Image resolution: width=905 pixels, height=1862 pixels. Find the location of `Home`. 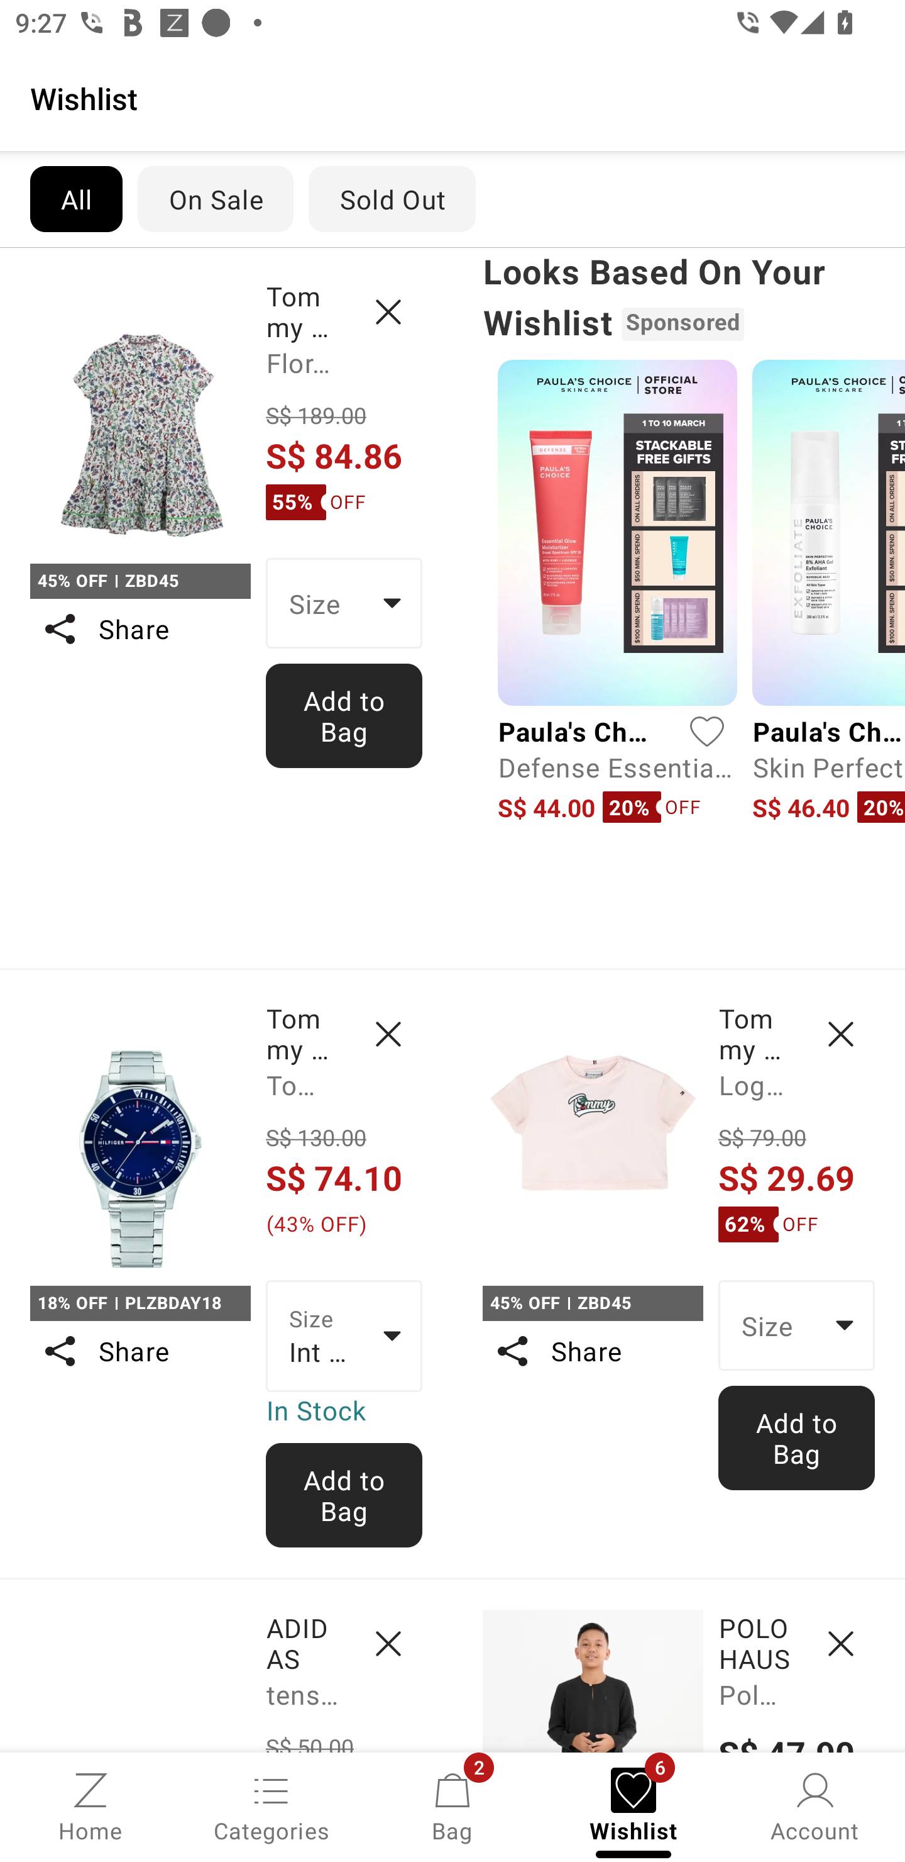

Home is located at coordinates (90, 1805).